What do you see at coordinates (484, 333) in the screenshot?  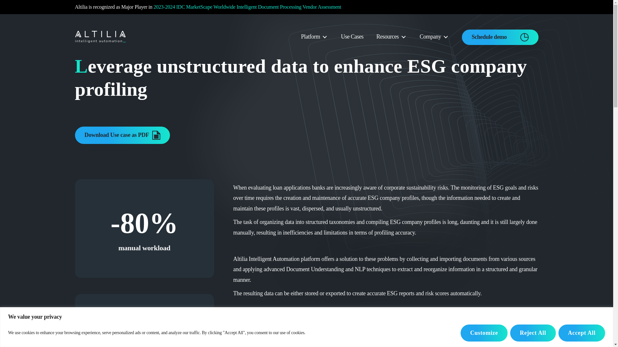 I see `Customize` at bounding box center [484, 333].